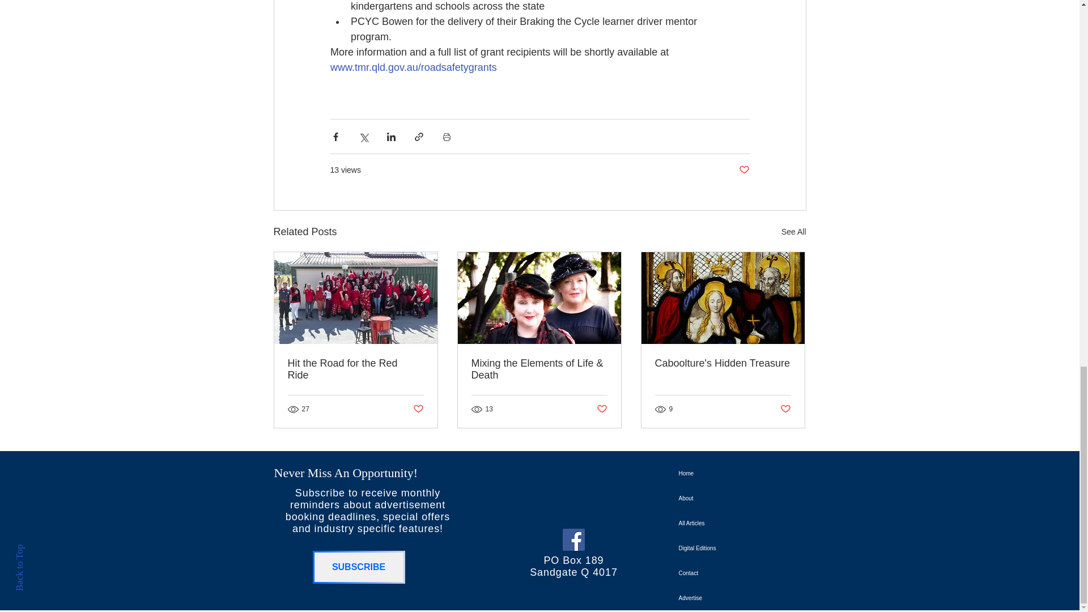  Describe the element at coordinates (709, 598) in the screenshot. I see `Advertise` at that location.